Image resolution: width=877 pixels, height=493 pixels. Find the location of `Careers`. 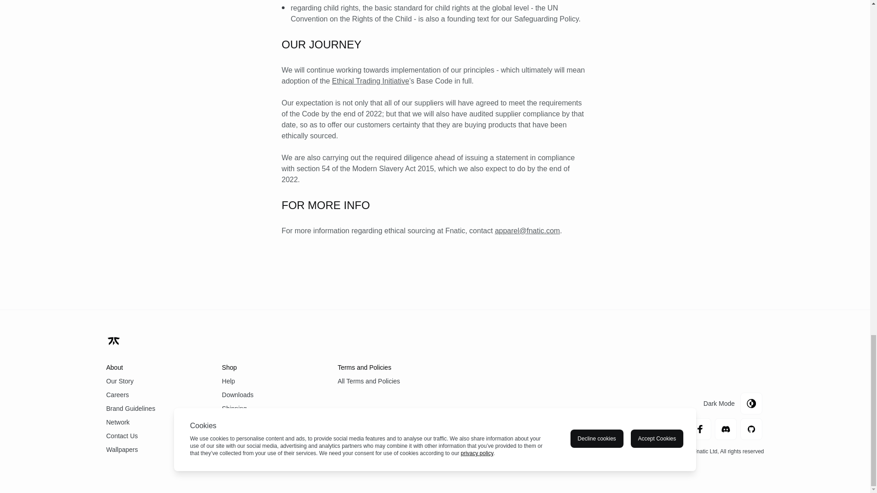

Careers is located at coordinates (154, 394).